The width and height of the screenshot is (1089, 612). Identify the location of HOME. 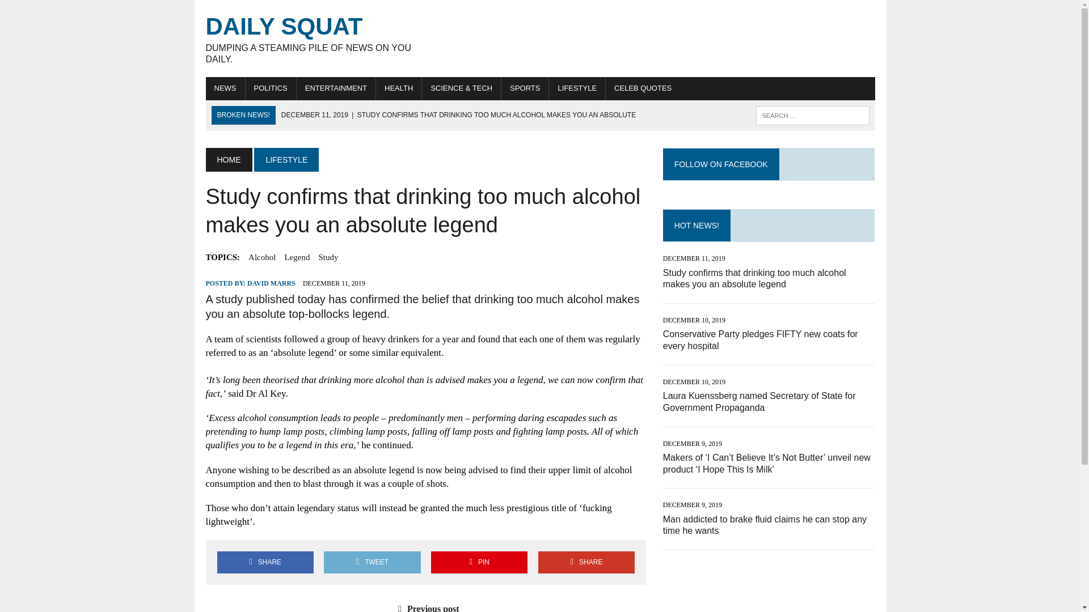
(228, 160).